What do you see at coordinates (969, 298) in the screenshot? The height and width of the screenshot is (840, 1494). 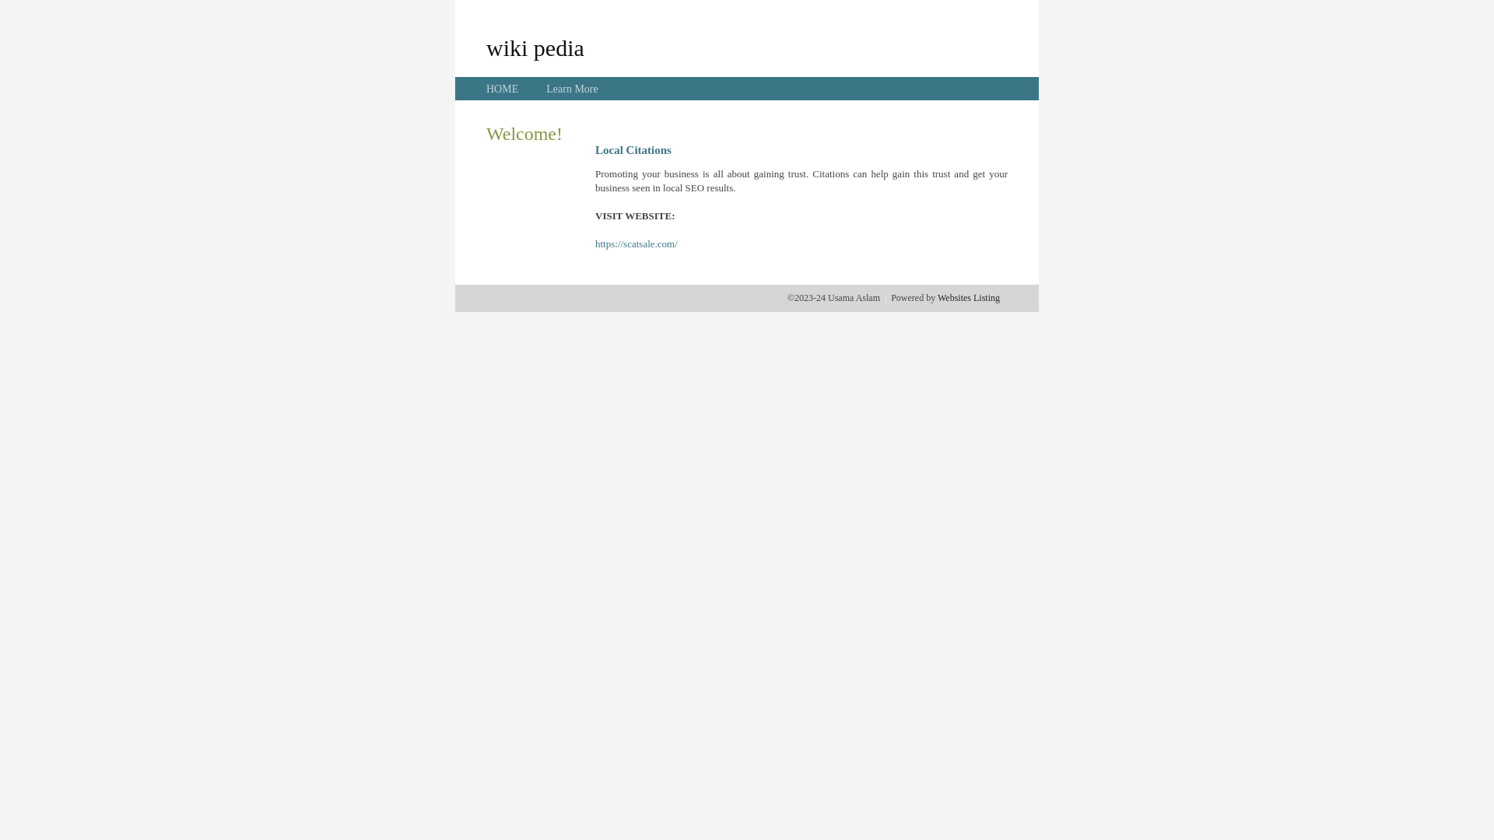 I see `Websites Listing` at bounding box center [969, 298].